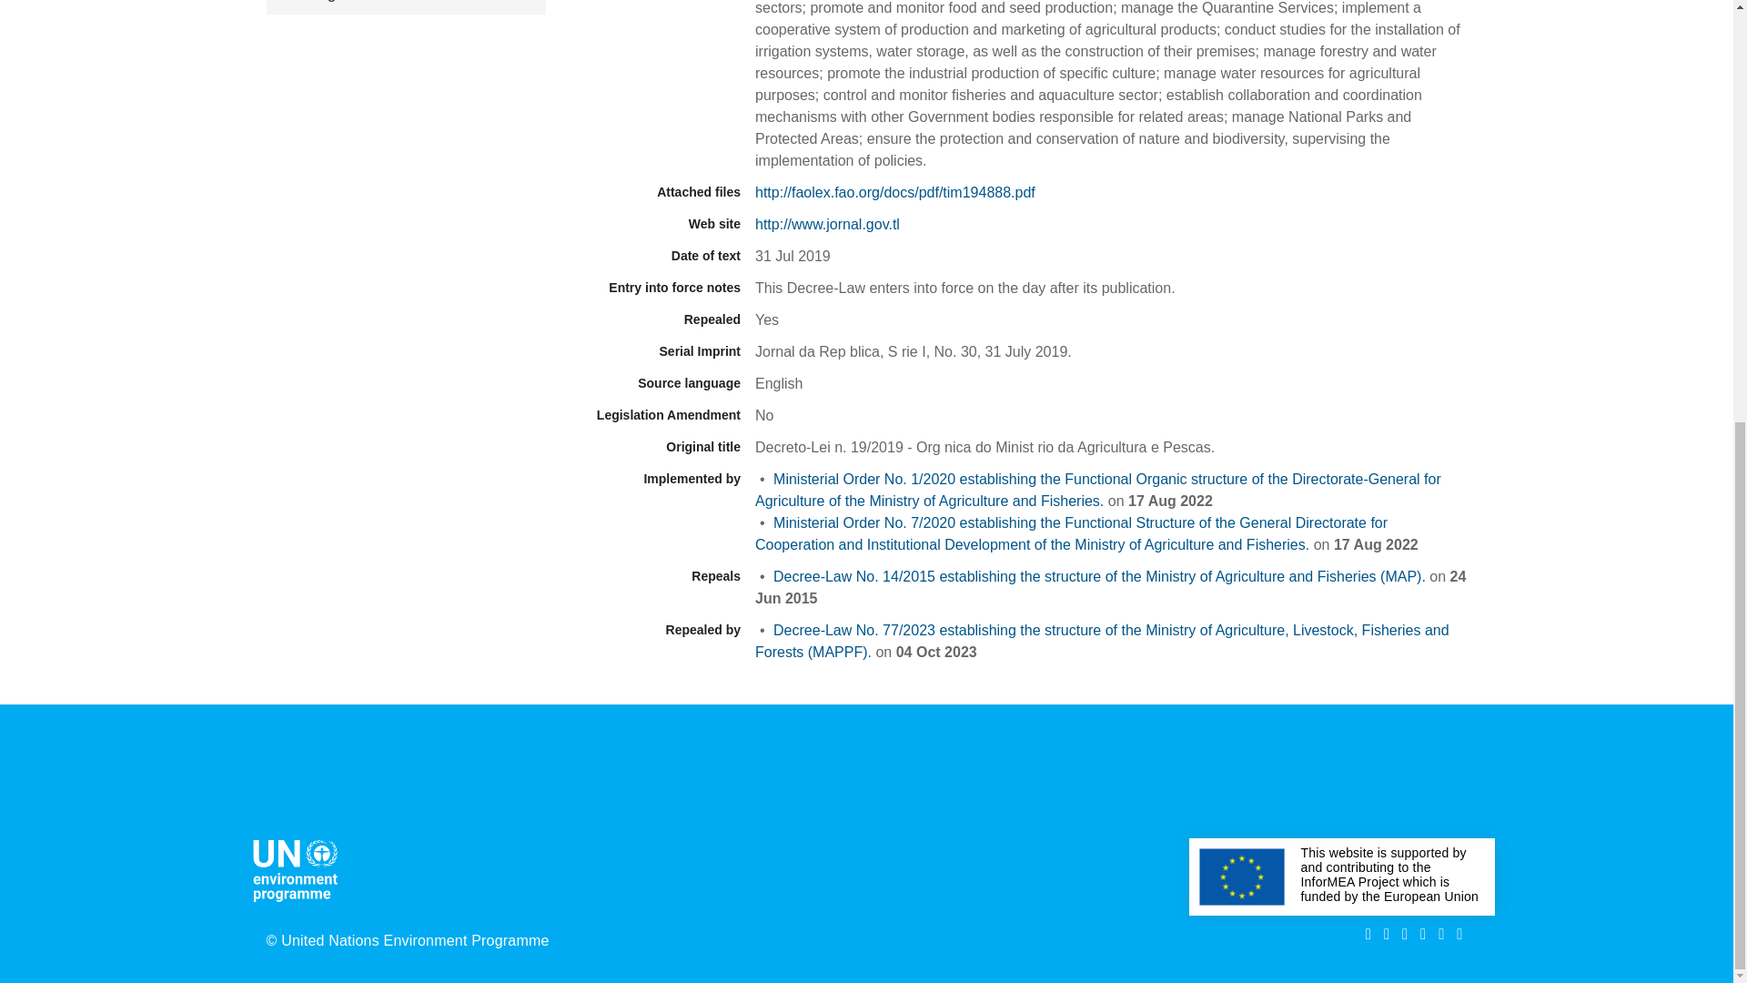  What do you see at coordinates (1070, 533) in the screenshot?
I see `Click to read this legislation` at bounding box center [1070, 533].